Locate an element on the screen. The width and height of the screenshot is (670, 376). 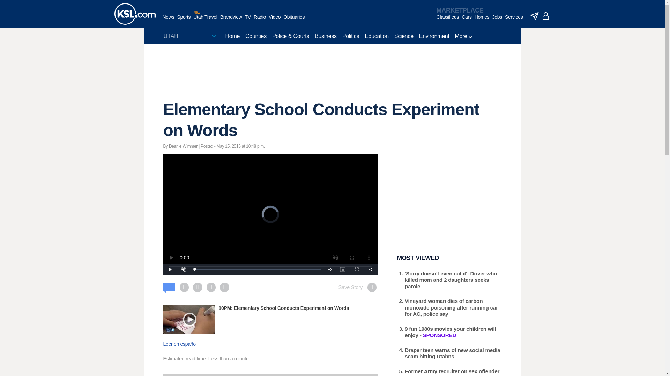
KSL homepage is located at coordinates (135, 14).